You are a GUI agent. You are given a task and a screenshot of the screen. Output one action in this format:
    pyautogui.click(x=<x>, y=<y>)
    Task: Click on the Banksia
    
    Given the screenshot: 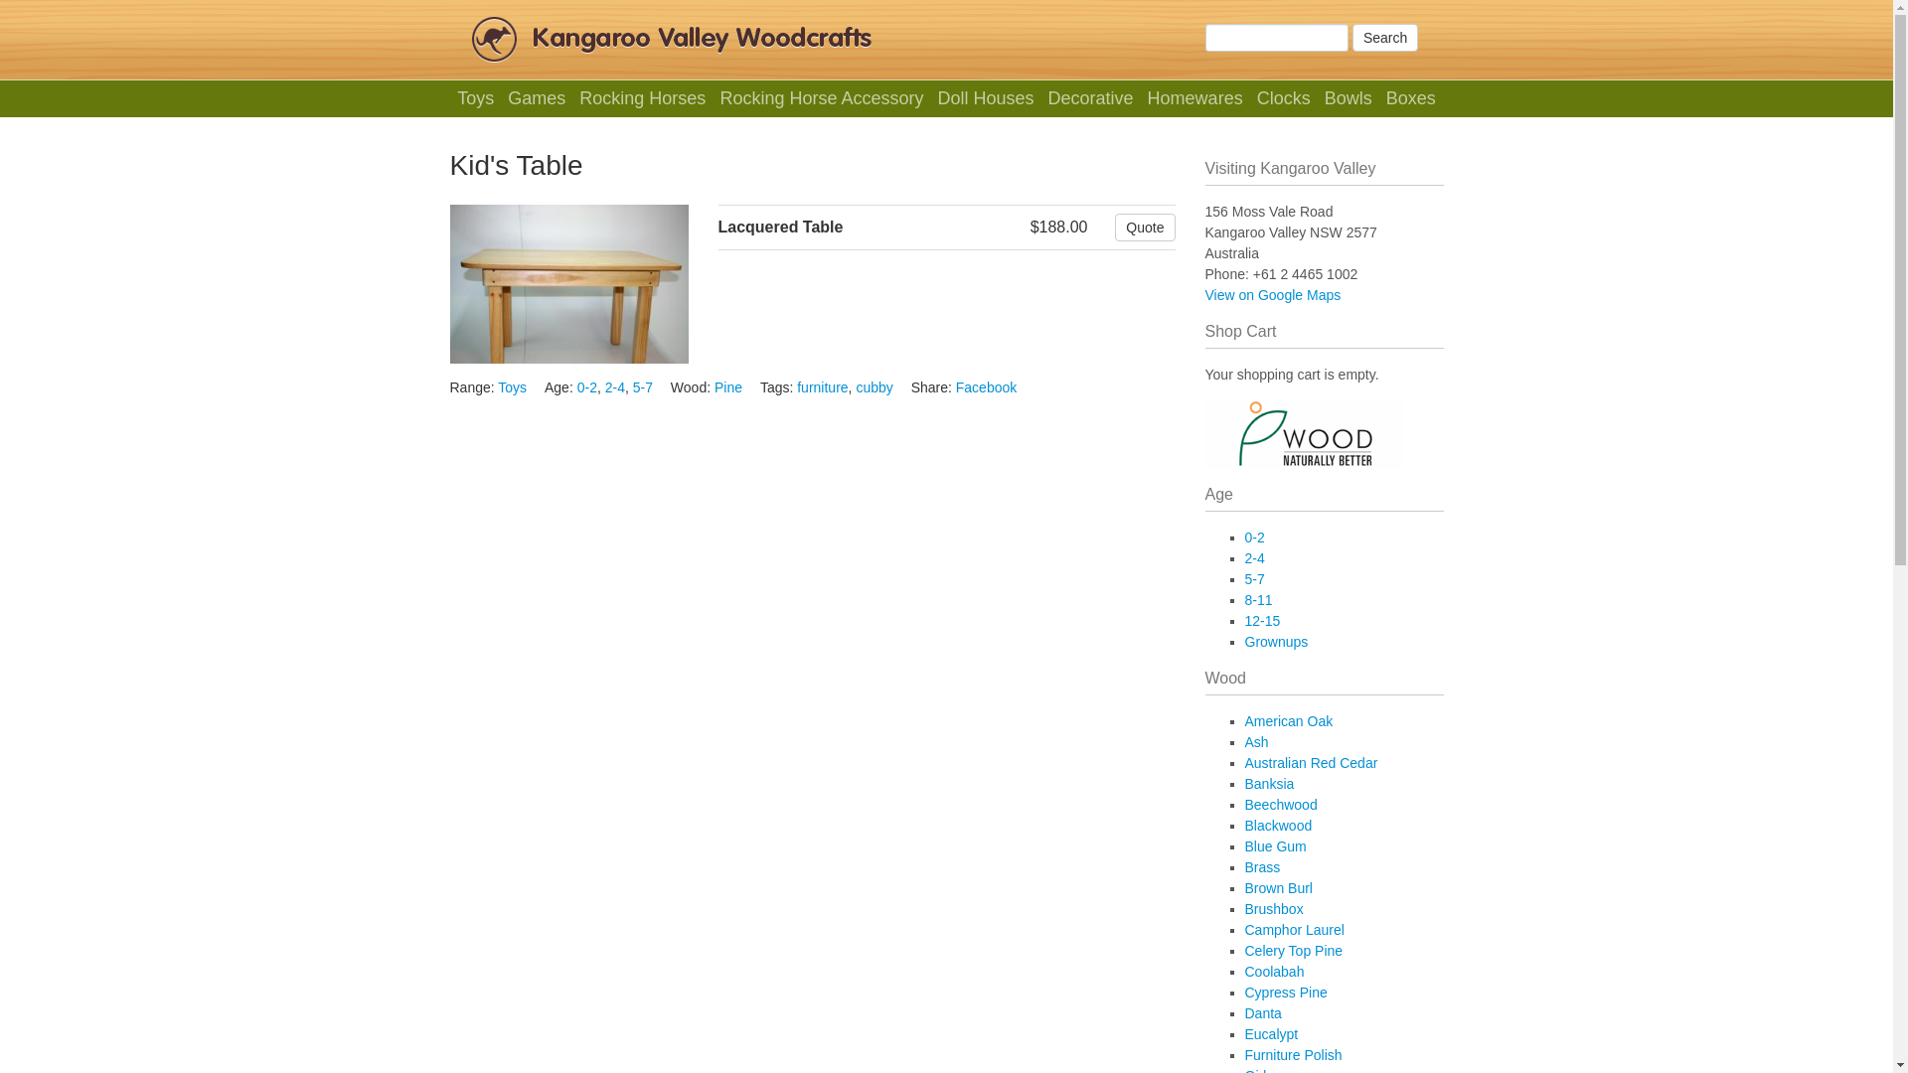 What is the action you would take?
    pyautogui.click(x=1269, y=784)
    